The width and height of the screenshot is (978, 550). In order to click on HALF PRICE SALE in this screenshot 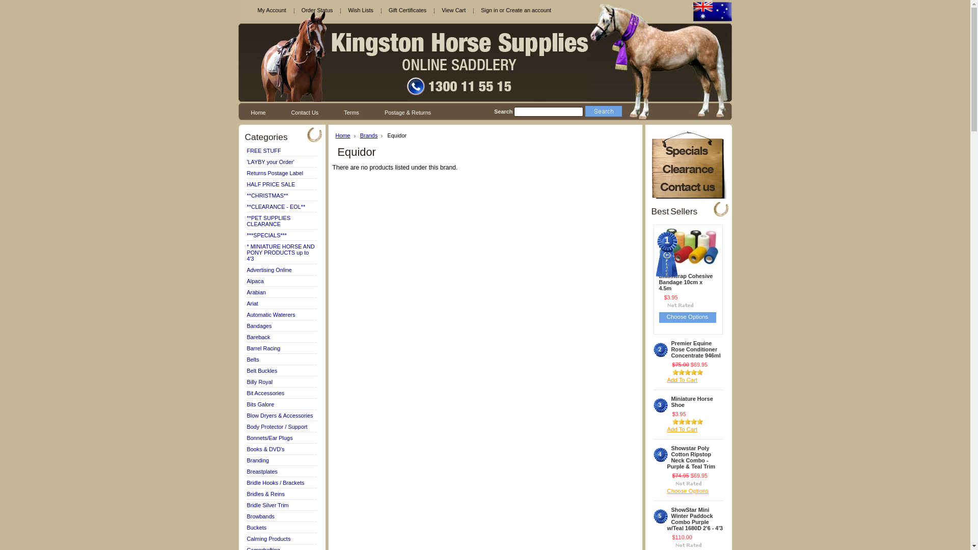, I will do `click(271, 184)`.